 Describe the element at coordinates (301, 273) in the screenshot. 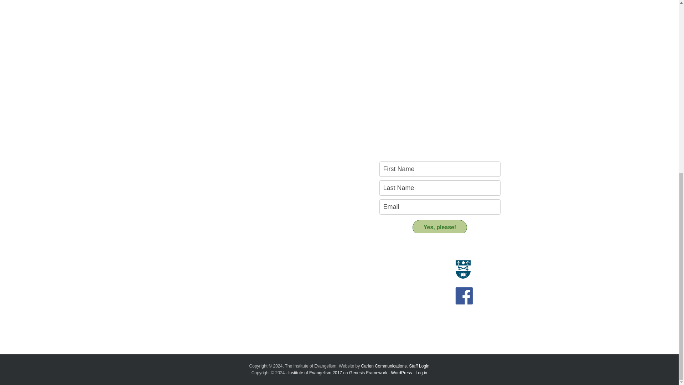

I see `Resource People` at that location.